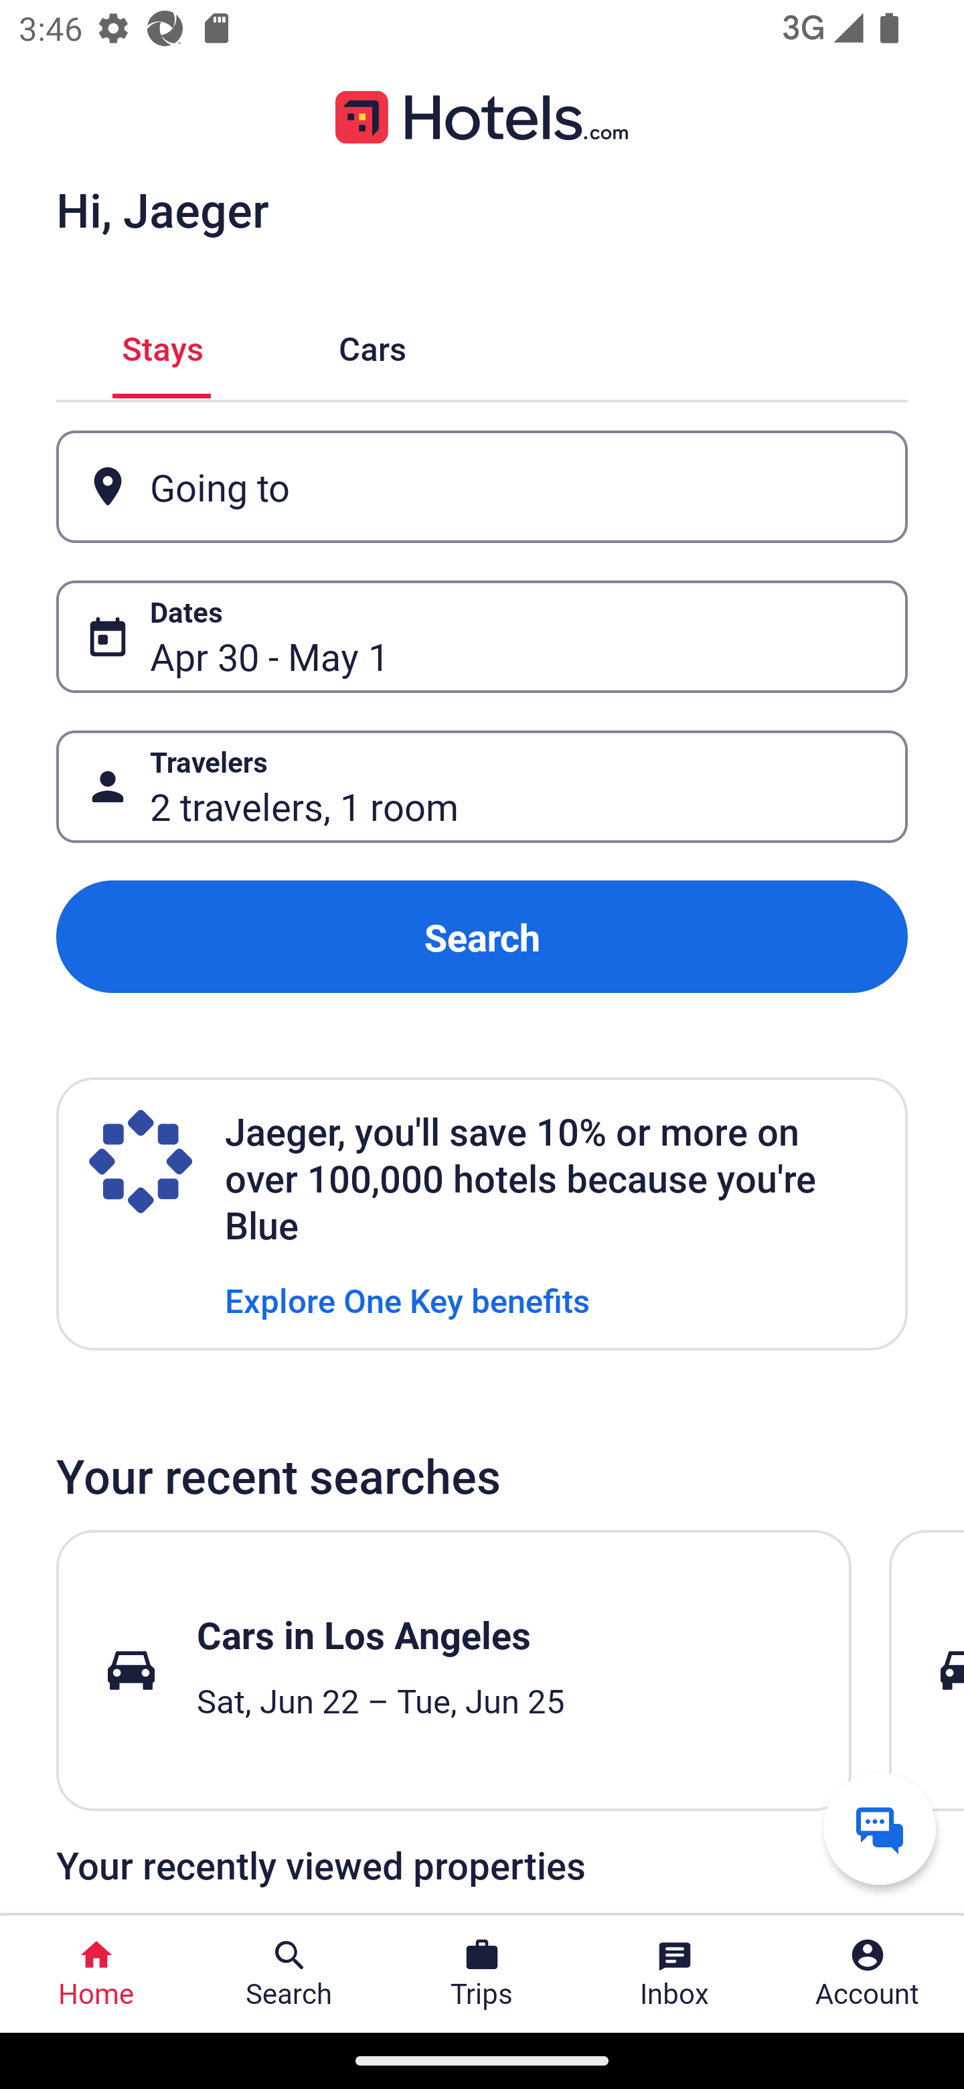  I want to click on Search Search Button, so click(289, 1974).